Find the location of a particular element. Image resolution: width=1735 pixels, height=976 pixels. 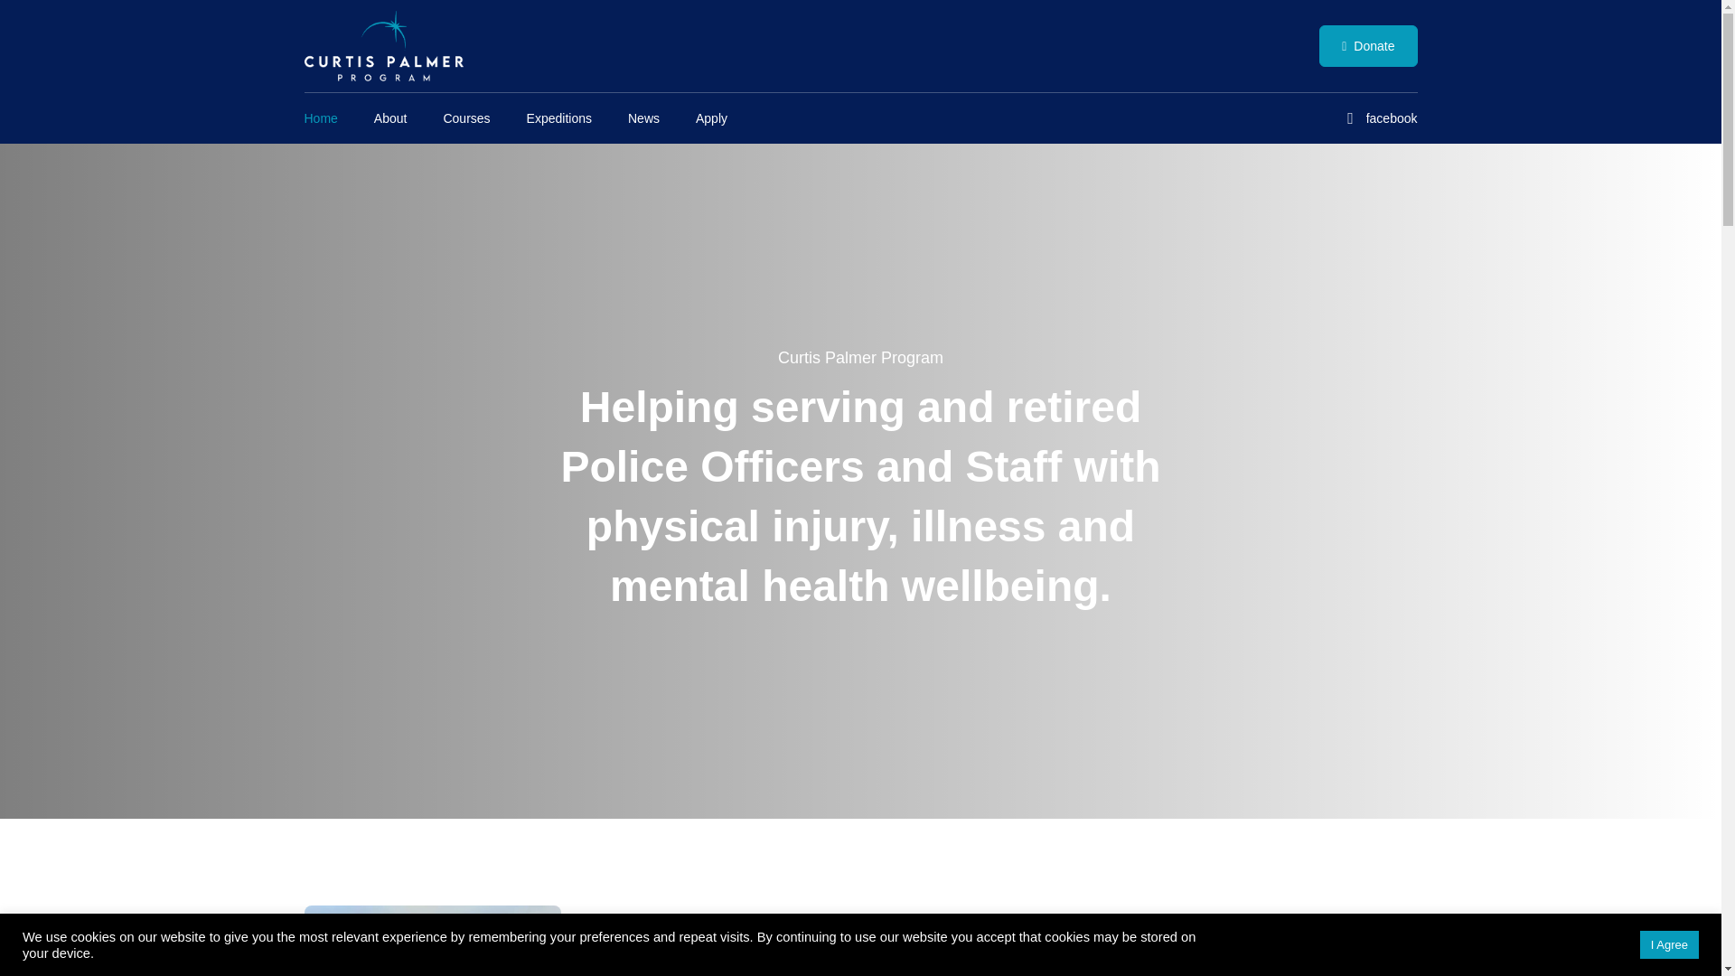

Home is located at coordinates (320, 118).